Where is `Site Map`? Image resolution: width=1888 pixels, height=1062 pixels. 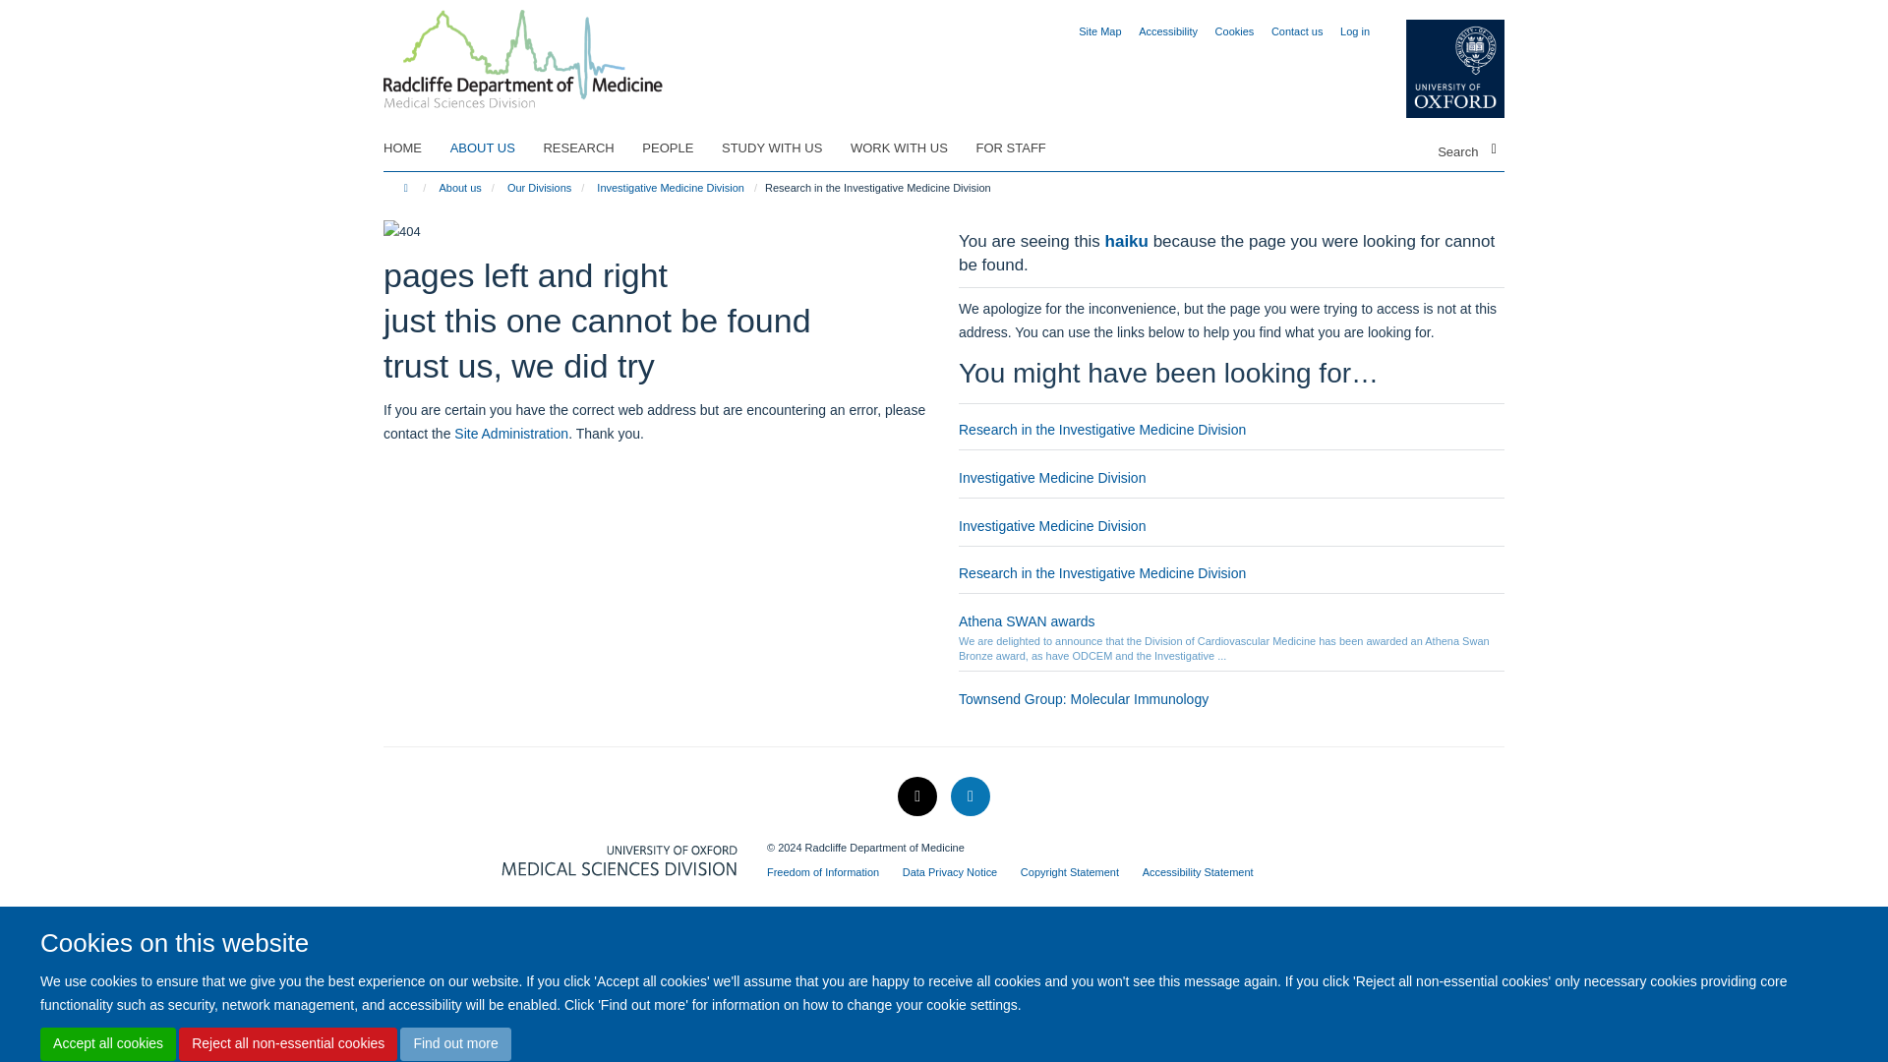
Site Map is located at coordinates (1099, 30).